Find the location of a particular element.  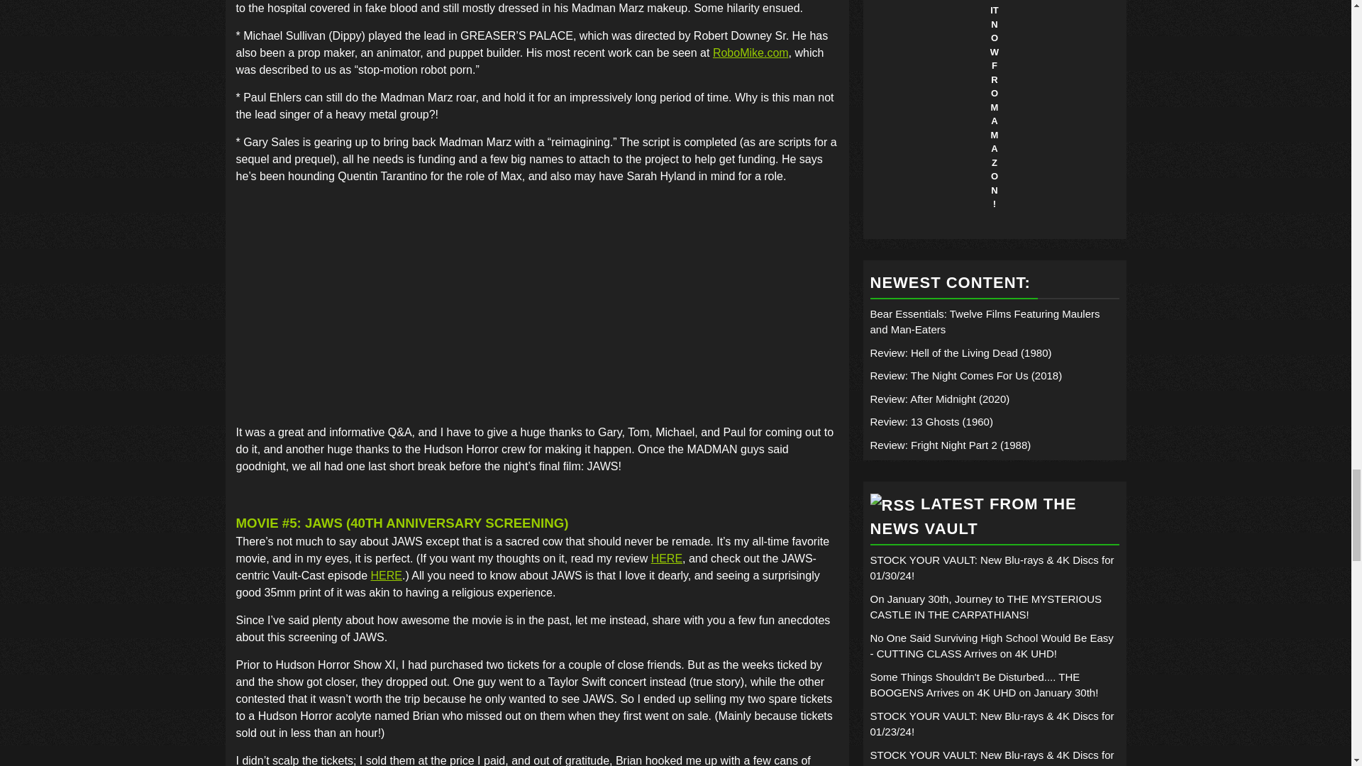

HERE is located at coordinates (666, 557).